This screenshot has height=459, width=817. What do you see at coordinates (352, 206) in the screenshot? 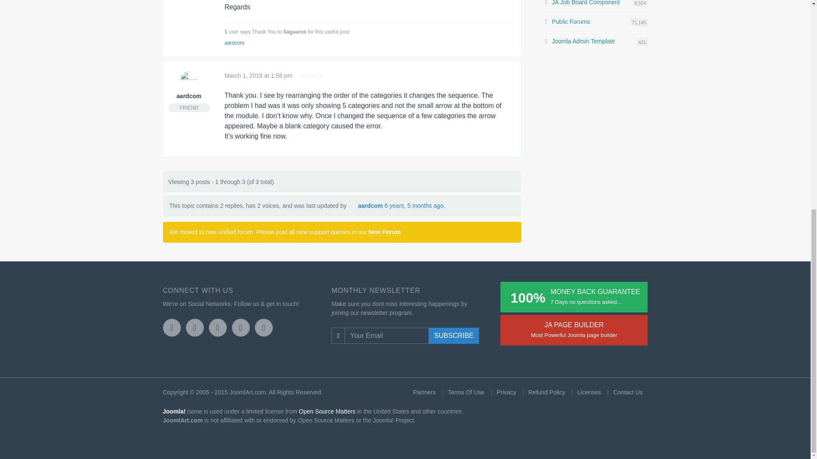
I see `View aardcom's profile` at bounding box center [352, 206].